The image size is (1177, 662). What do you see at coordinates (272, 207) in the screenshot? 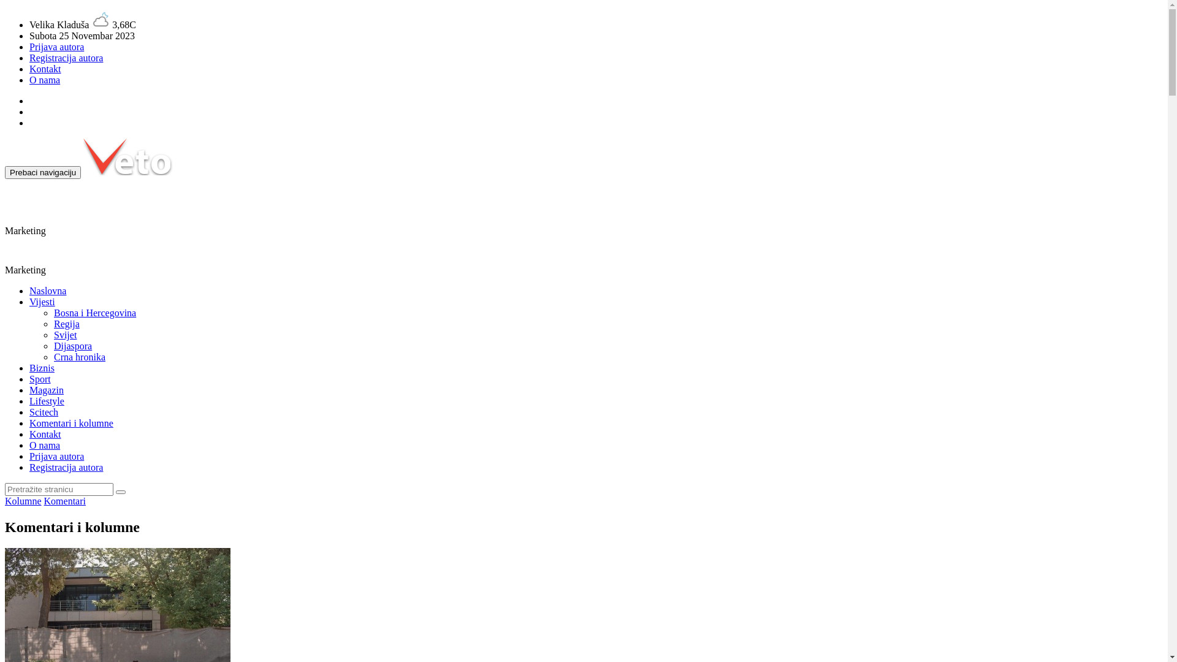
I see `Advertisement` at bounding box center [272, 207].